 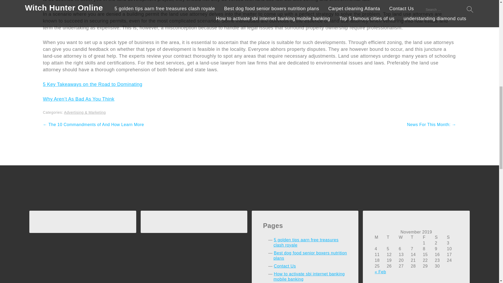 What do you see at coordinates (428, 237) in the screenshot?
I see `Friday` at bounding box center [428, 237].